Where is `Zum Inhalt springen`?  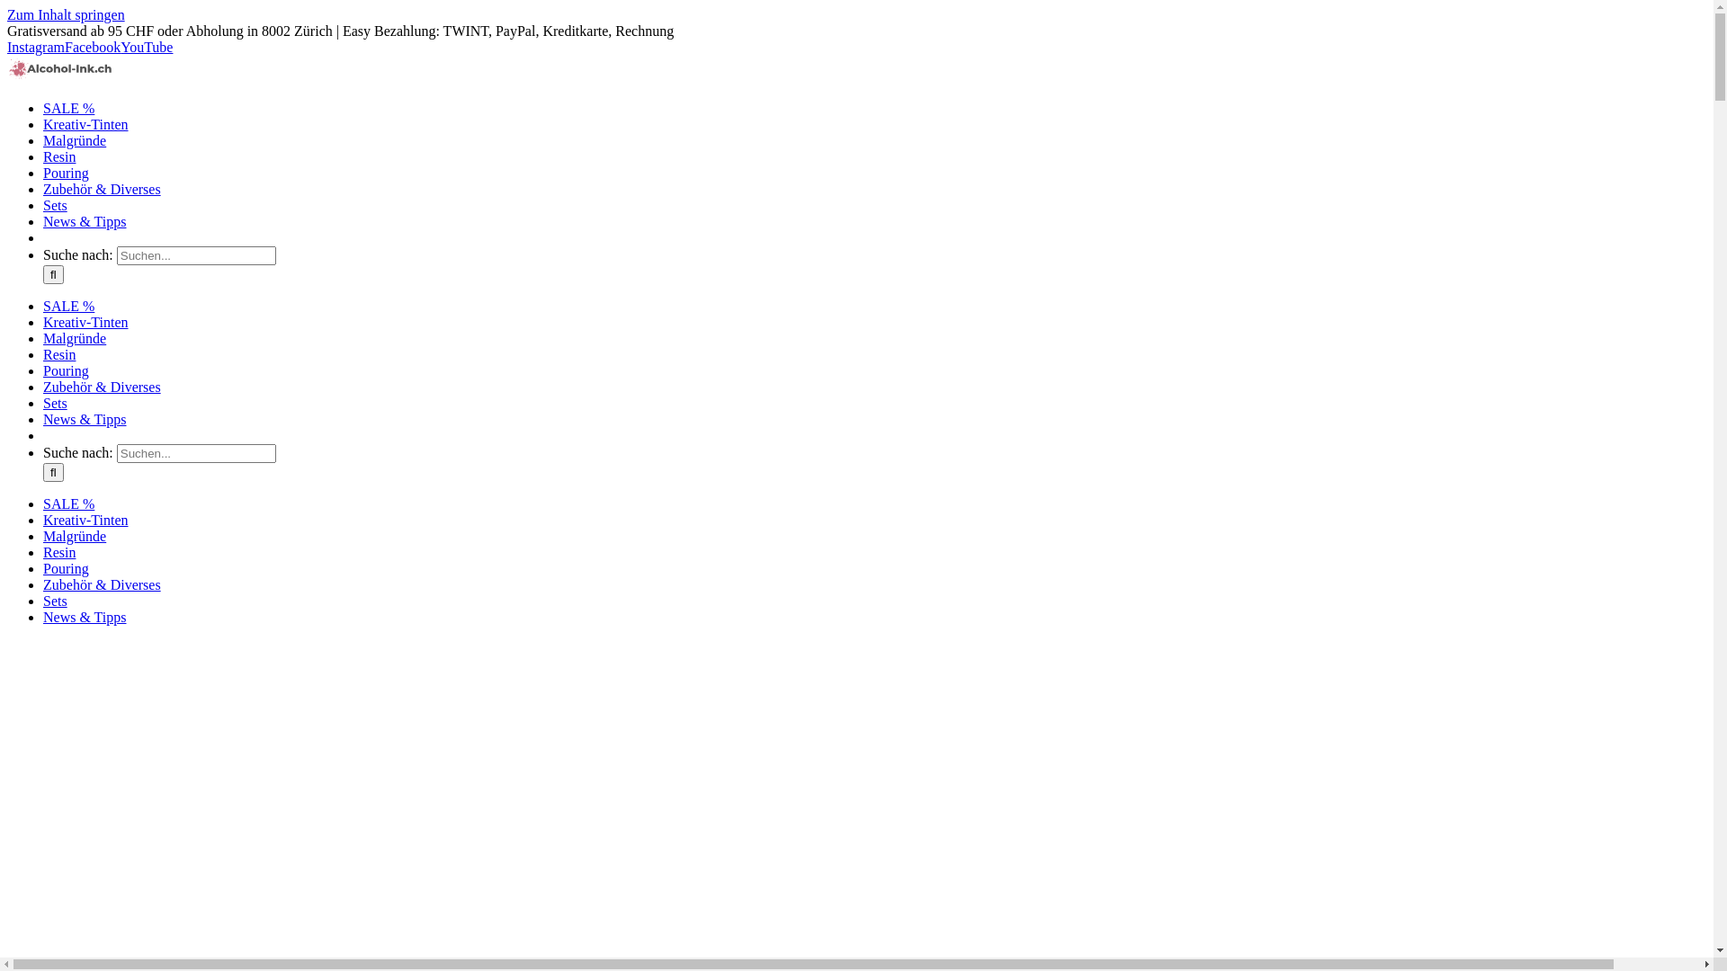
Zum Inhalt springen is located at coordinates (67, 14).